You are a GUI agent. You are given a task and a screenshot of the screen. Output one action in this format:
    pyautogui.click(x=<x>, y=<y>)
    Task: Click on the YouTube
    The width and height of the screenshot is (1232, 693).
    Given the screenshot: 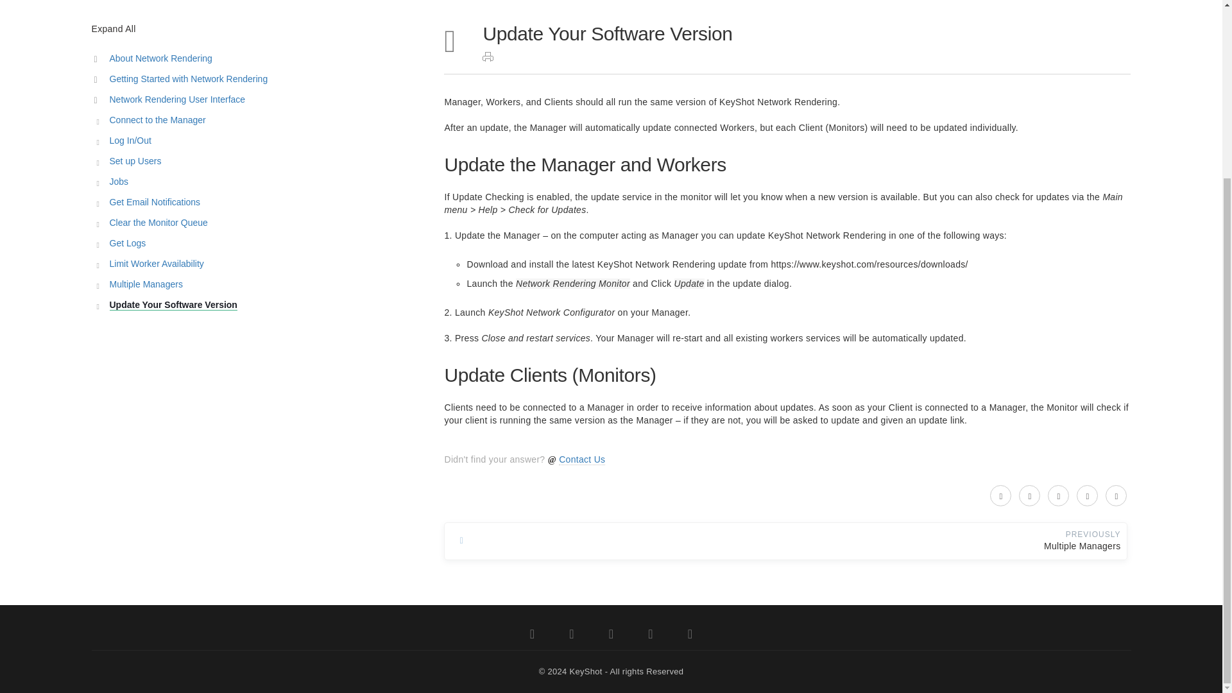 What is the action you would take?
    pyautogui.click(x=611, y=635)
    